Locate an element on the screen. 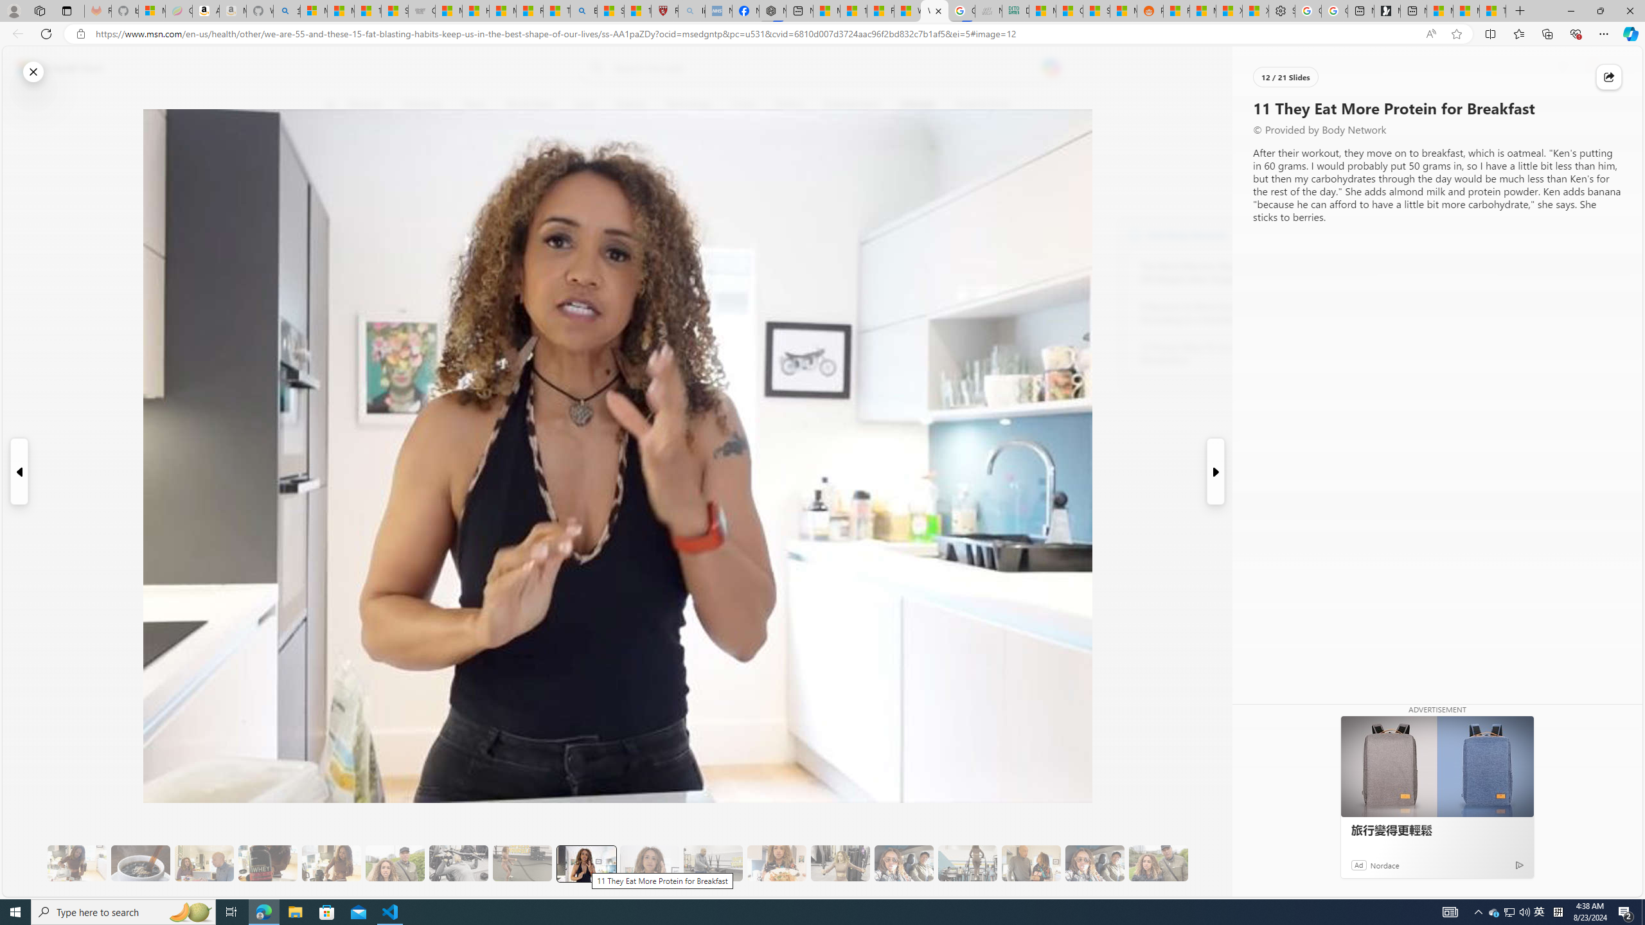  6 Since Eating More Protein Her Training Has Improved is located at coordinates (268, 863).